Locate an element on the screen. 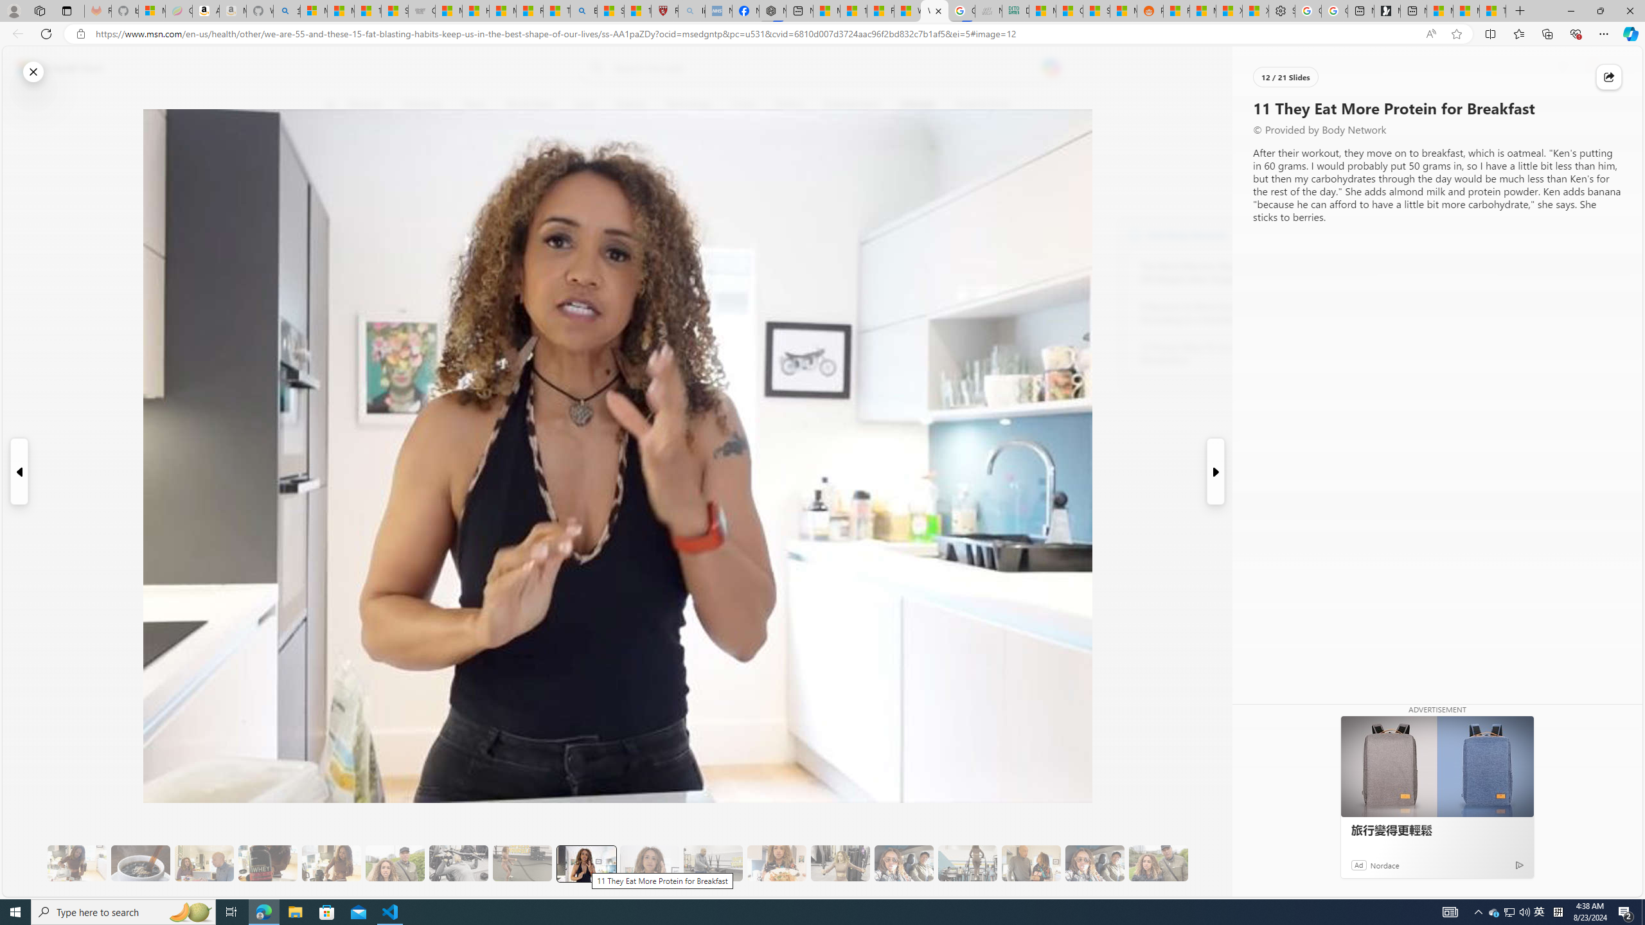  6 Since Eating More Protein Her Training Has Improved is located at coordinates (268, 863).